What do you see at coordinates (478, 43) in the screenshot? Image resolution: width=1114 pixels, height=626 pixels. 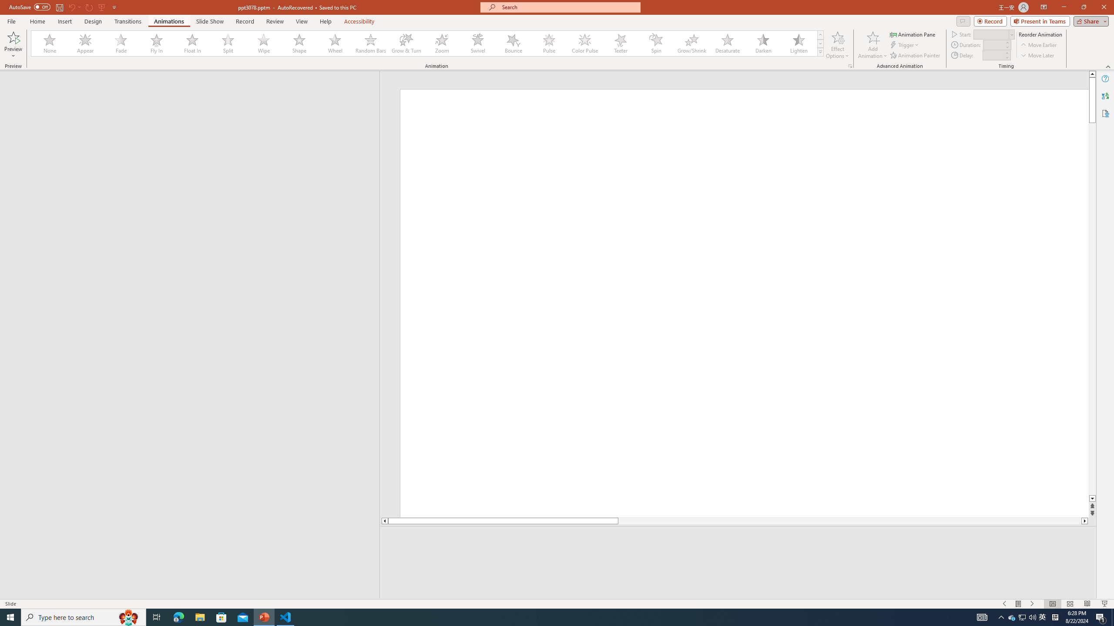 I see `Swivel` at bounding box center [478, 43].